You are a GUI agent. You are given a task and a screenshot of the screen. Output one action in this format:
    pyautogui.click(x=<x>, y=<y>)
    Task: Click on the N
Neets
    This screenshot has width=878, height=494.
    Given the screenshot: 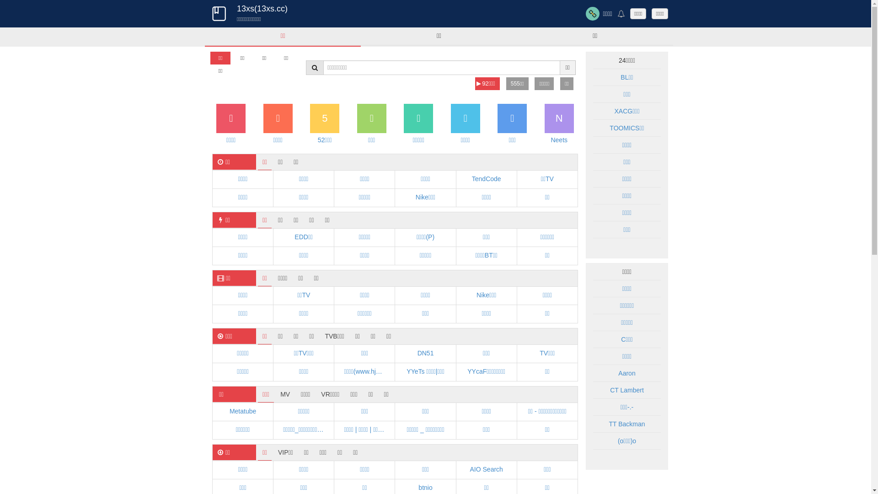 What is the action you would take?
    pyautogui.click(x=560, y=130)
    